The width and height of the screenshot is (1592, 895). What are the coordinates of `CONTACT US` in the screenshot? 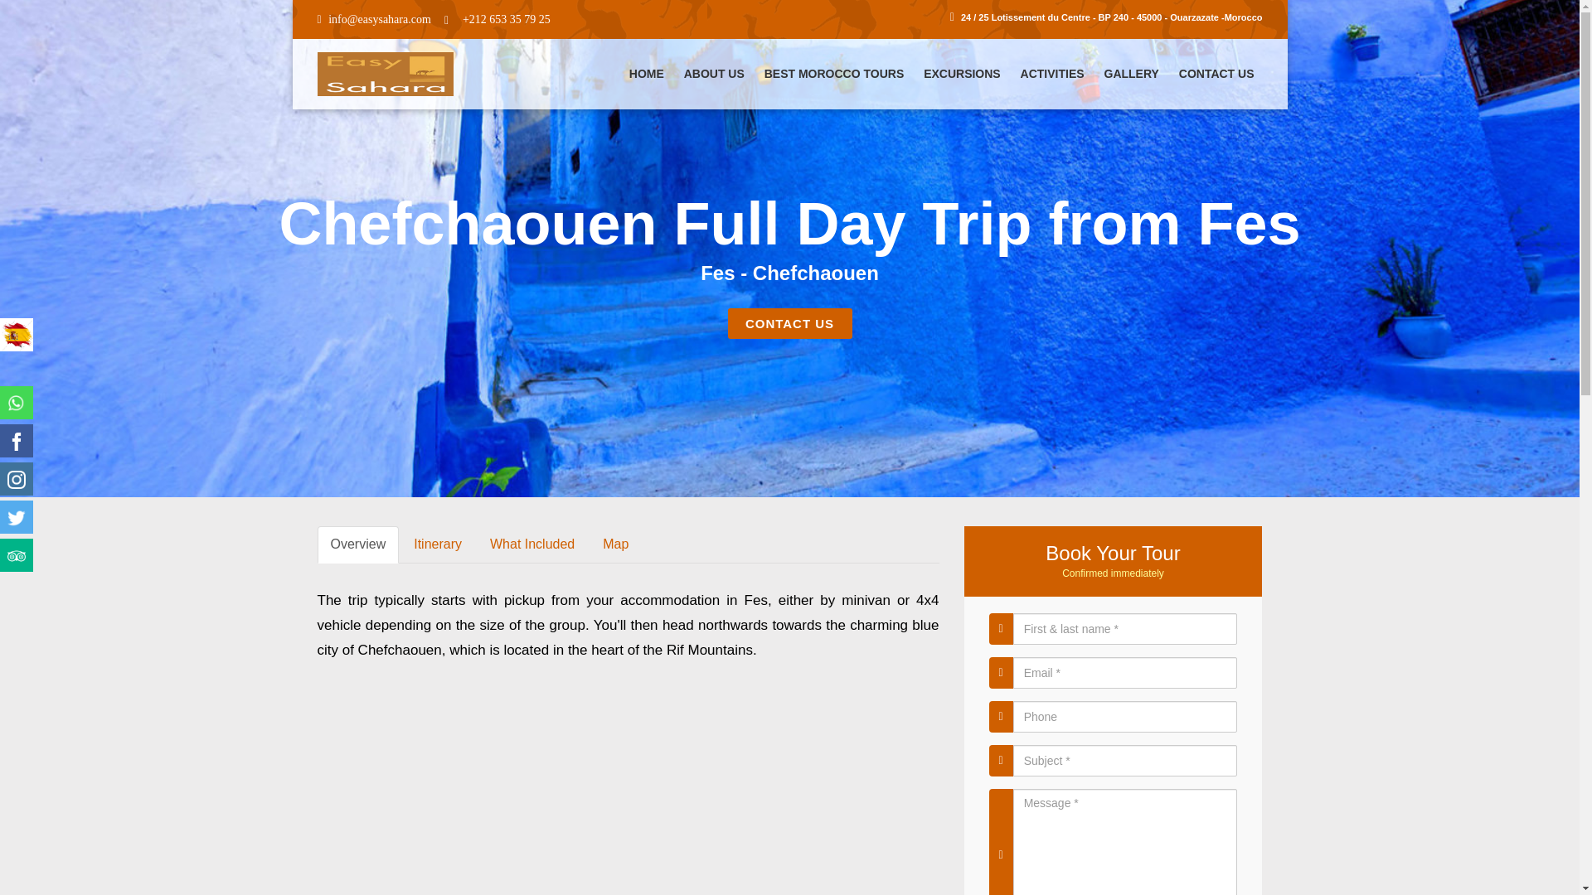 It's located at (789, 323).